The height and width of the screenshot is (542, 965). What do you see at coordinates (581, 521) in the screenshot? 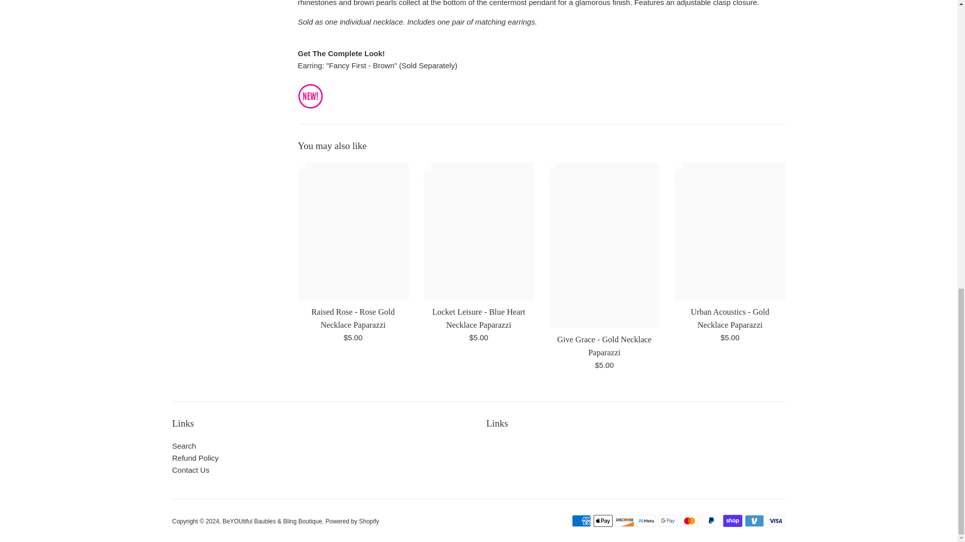
I see `American Express` at bounding box center [581, 521].